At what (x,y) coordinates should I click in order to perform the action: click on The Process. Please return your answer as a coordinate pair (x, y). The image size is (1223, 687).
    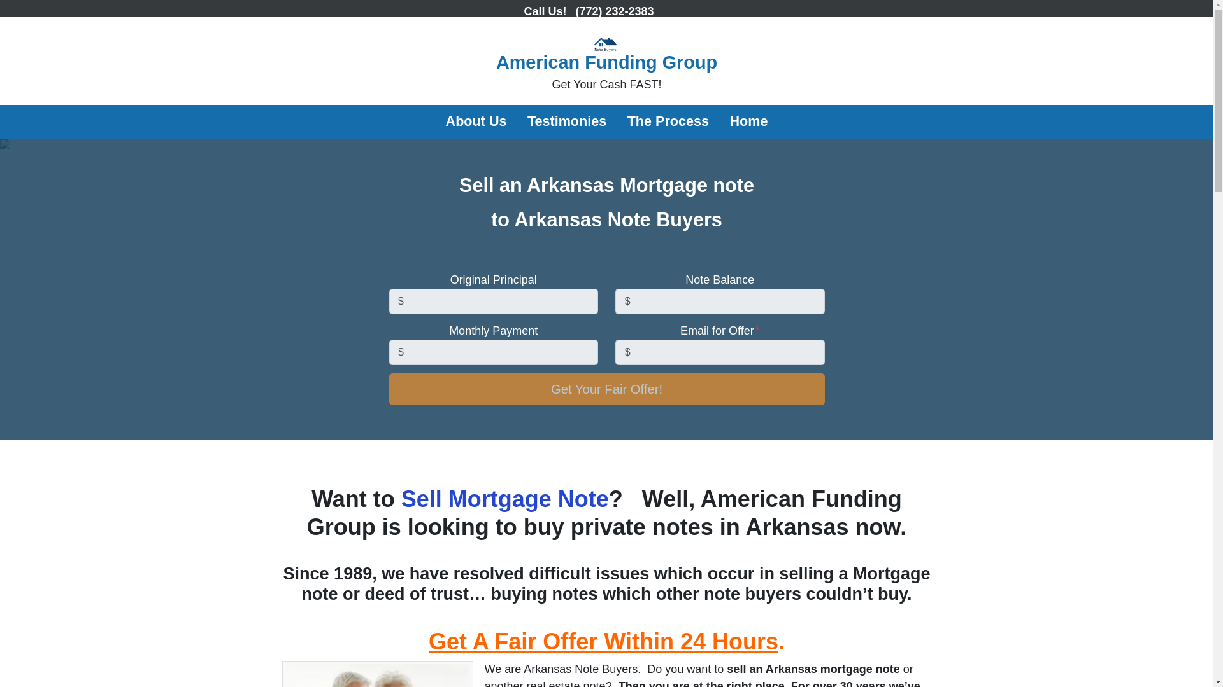
    Looking at the image, I should click on (668, 122).